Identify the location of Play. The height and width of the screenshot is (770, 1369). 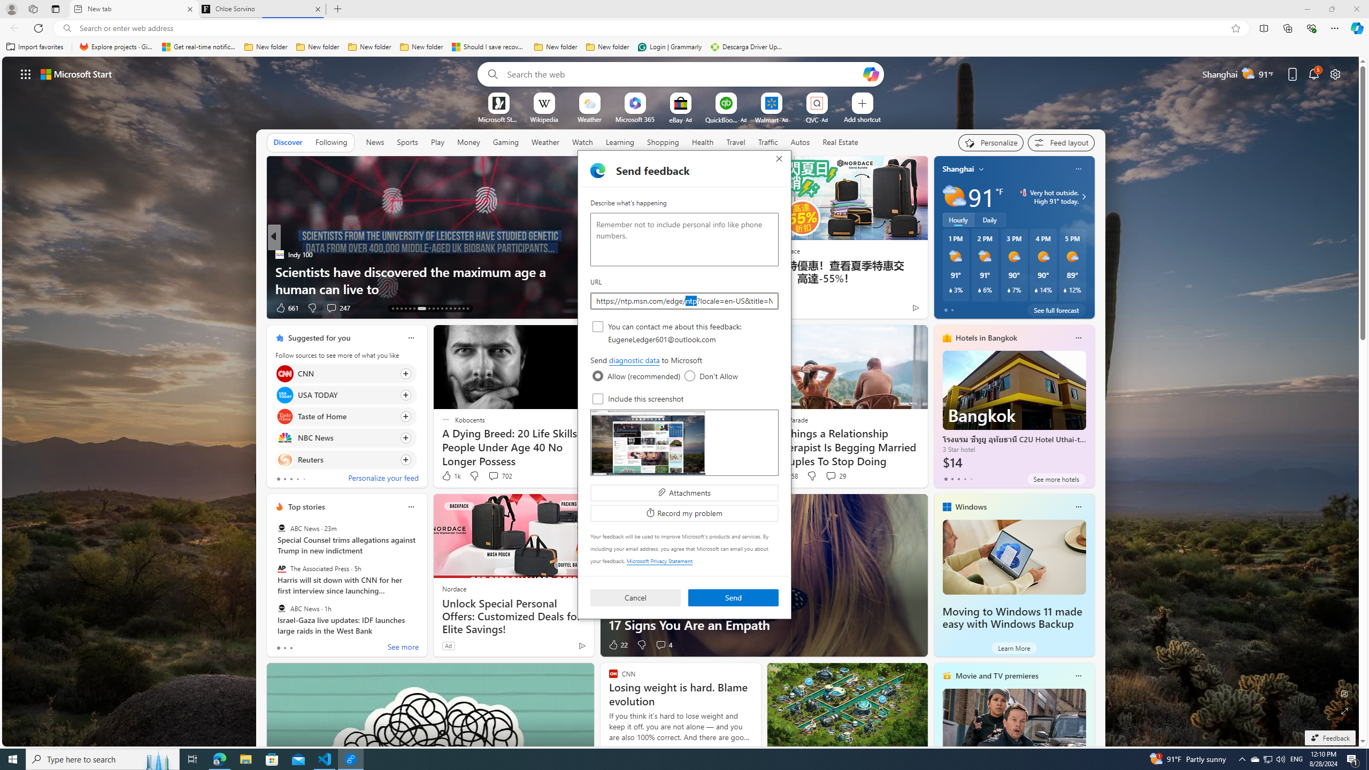
(437, 142).